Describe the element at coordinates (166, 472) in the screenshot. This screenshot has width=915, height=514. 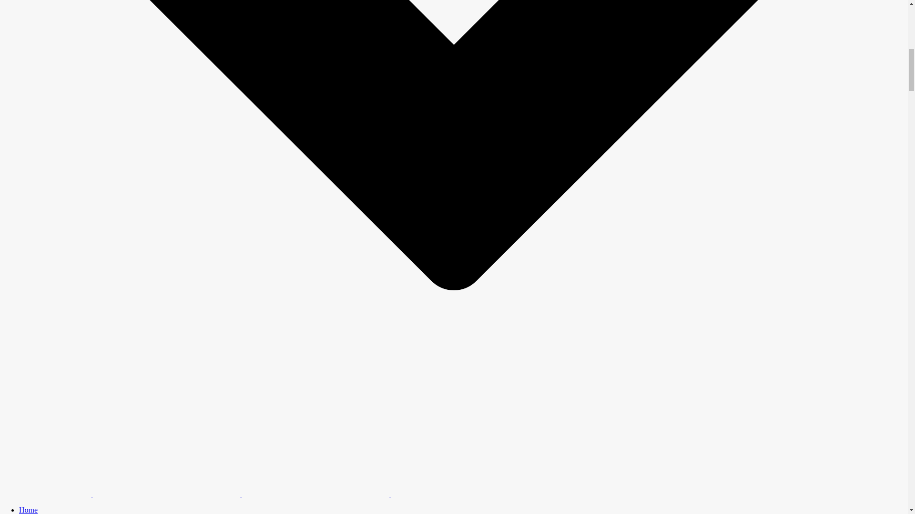
I see `Limo Services Charlotte NC` at that location.